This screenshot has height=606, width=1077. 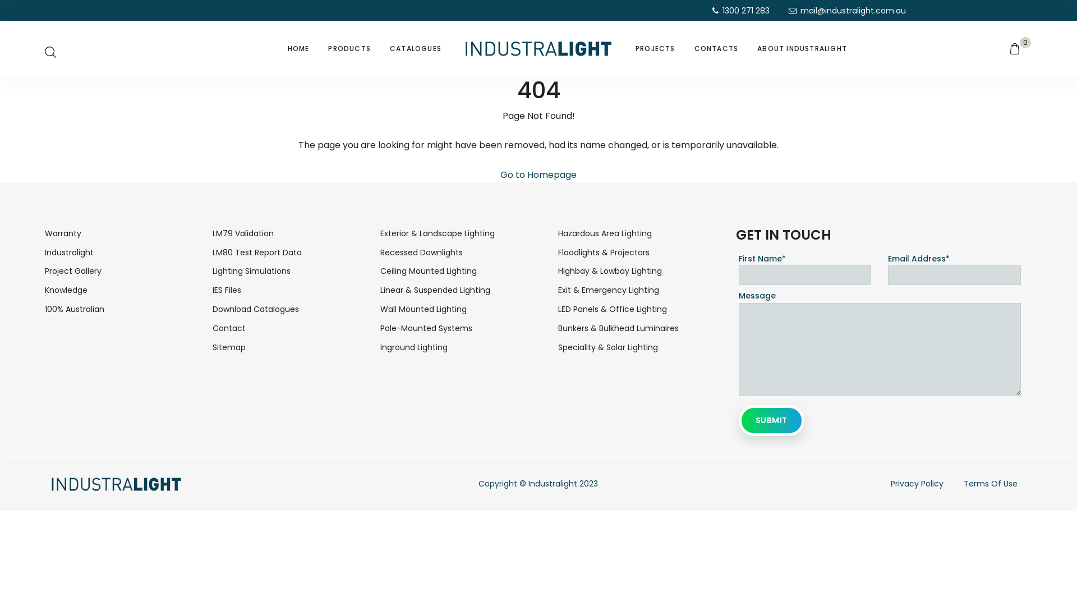 What do you see at coordinates (227, 290) in the screenshot?
I see `IES Files` at bounding box center [227, 290].